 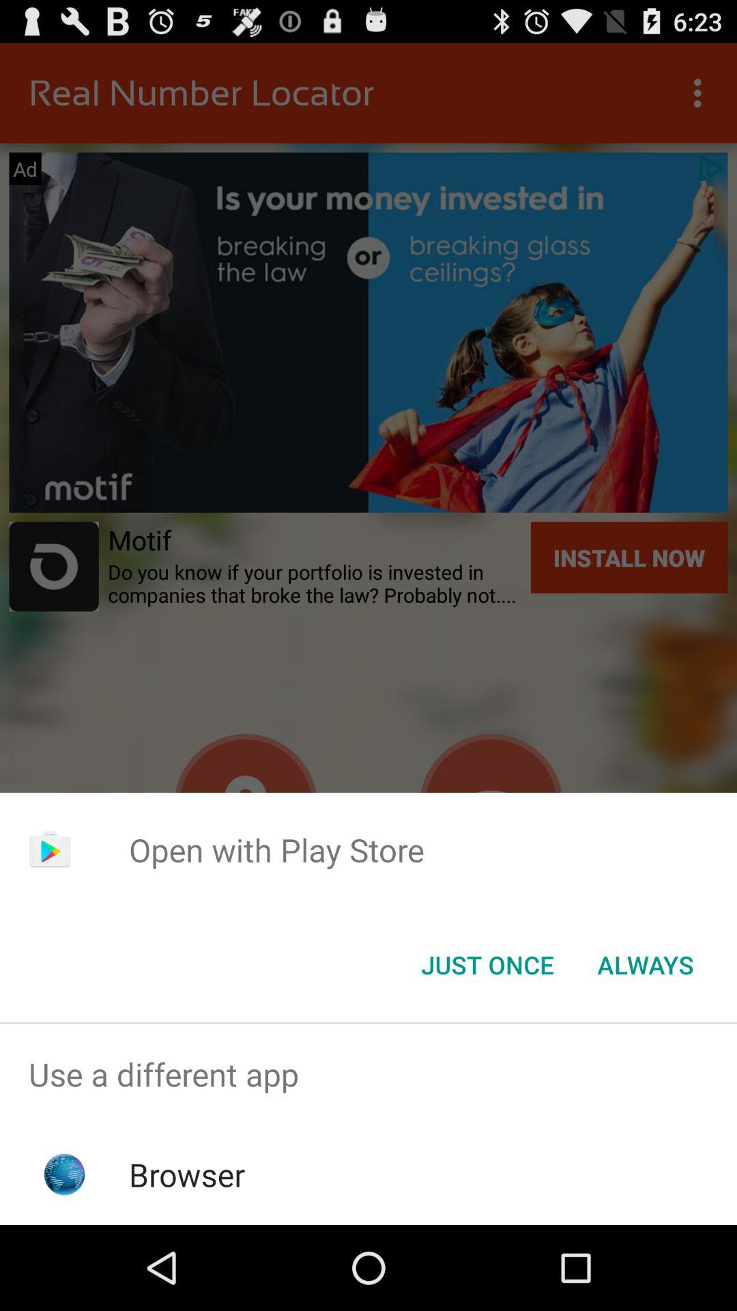 What do you see at coordinates (487, 965) in the screenshot?
I see `open the just once button` at bounding box center [487, 965].